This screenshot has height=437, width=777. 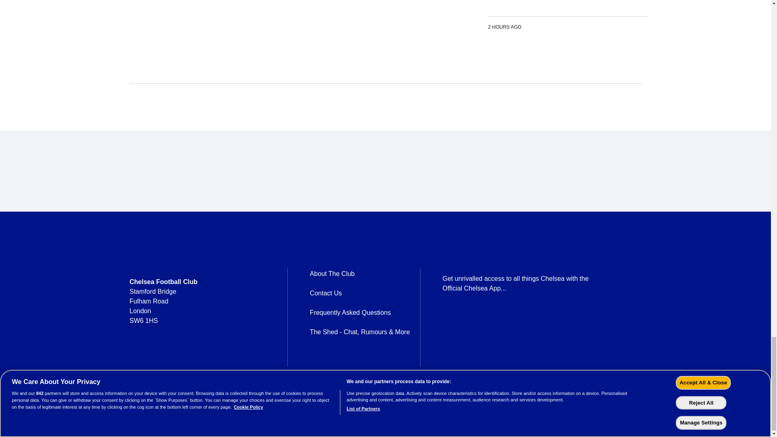 I want to click on tiktok, so click(x=219, y=361).